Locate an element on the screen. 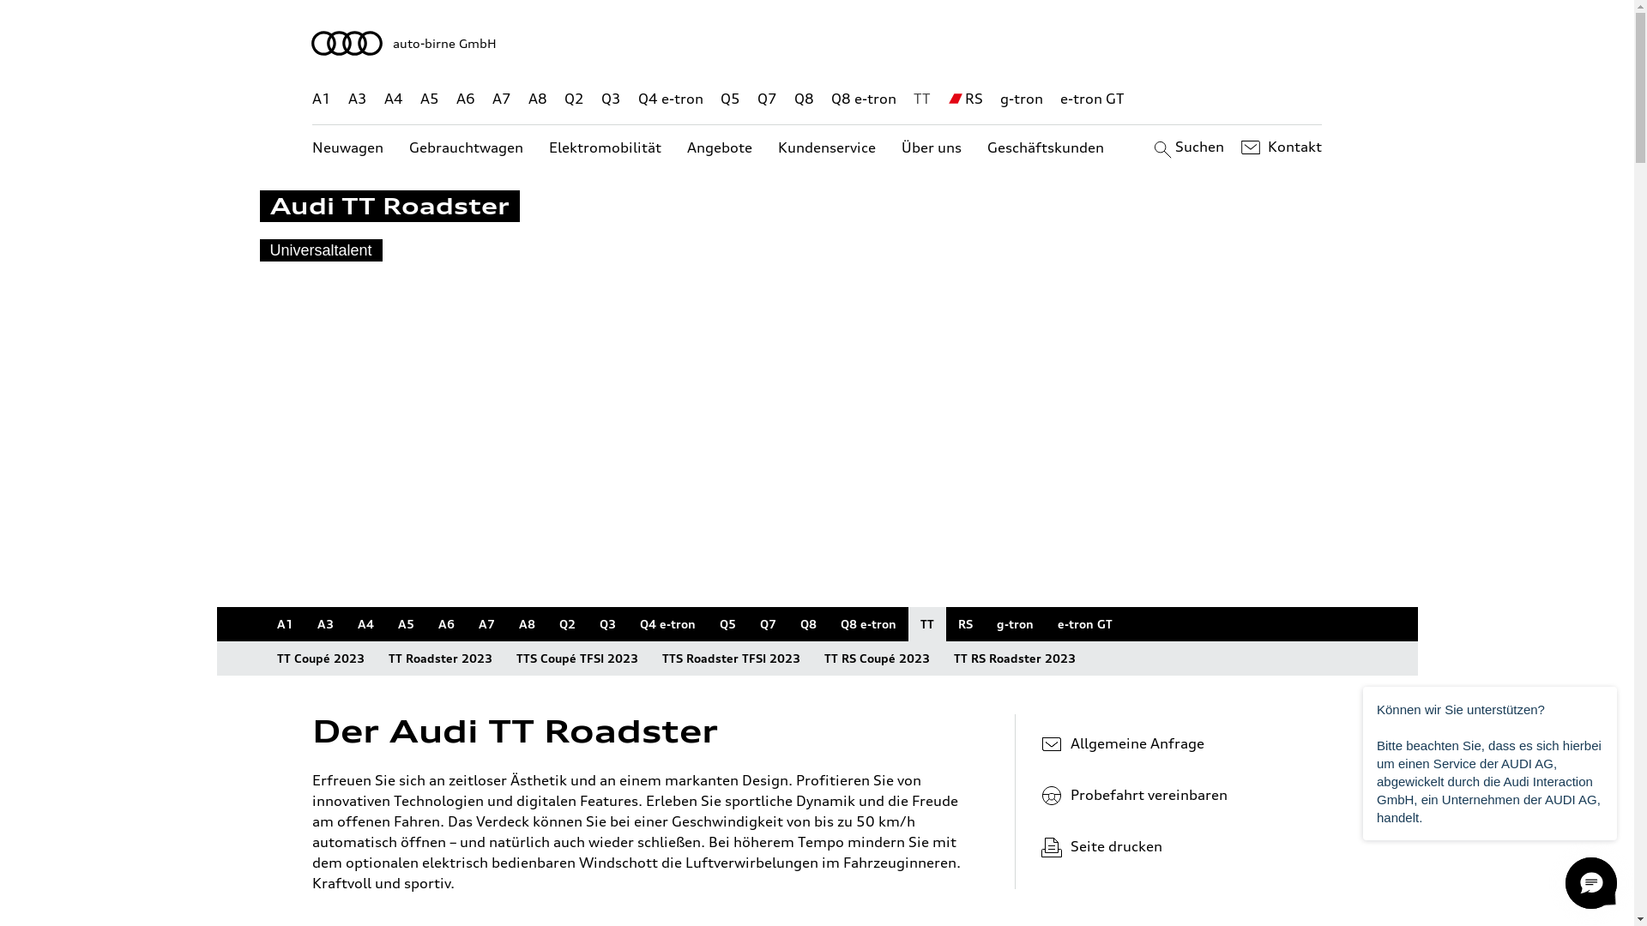  A6 is located at coordinates (446, 624).